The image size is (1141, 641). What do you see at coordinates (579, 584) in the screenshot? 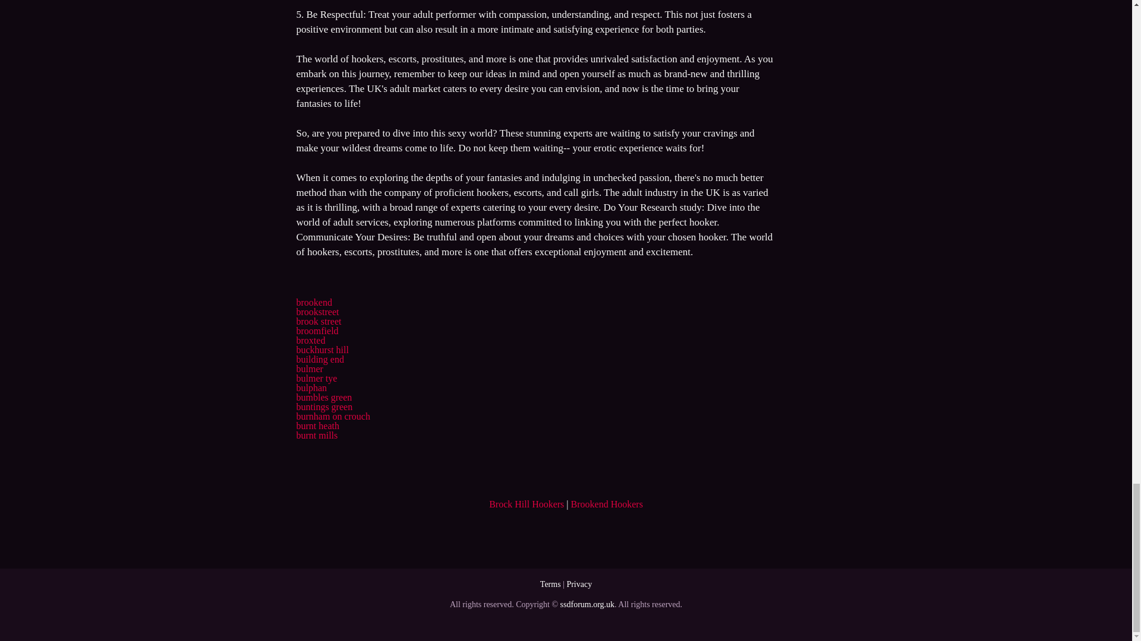
I see `Privacy` at bounding box center [579, 584].